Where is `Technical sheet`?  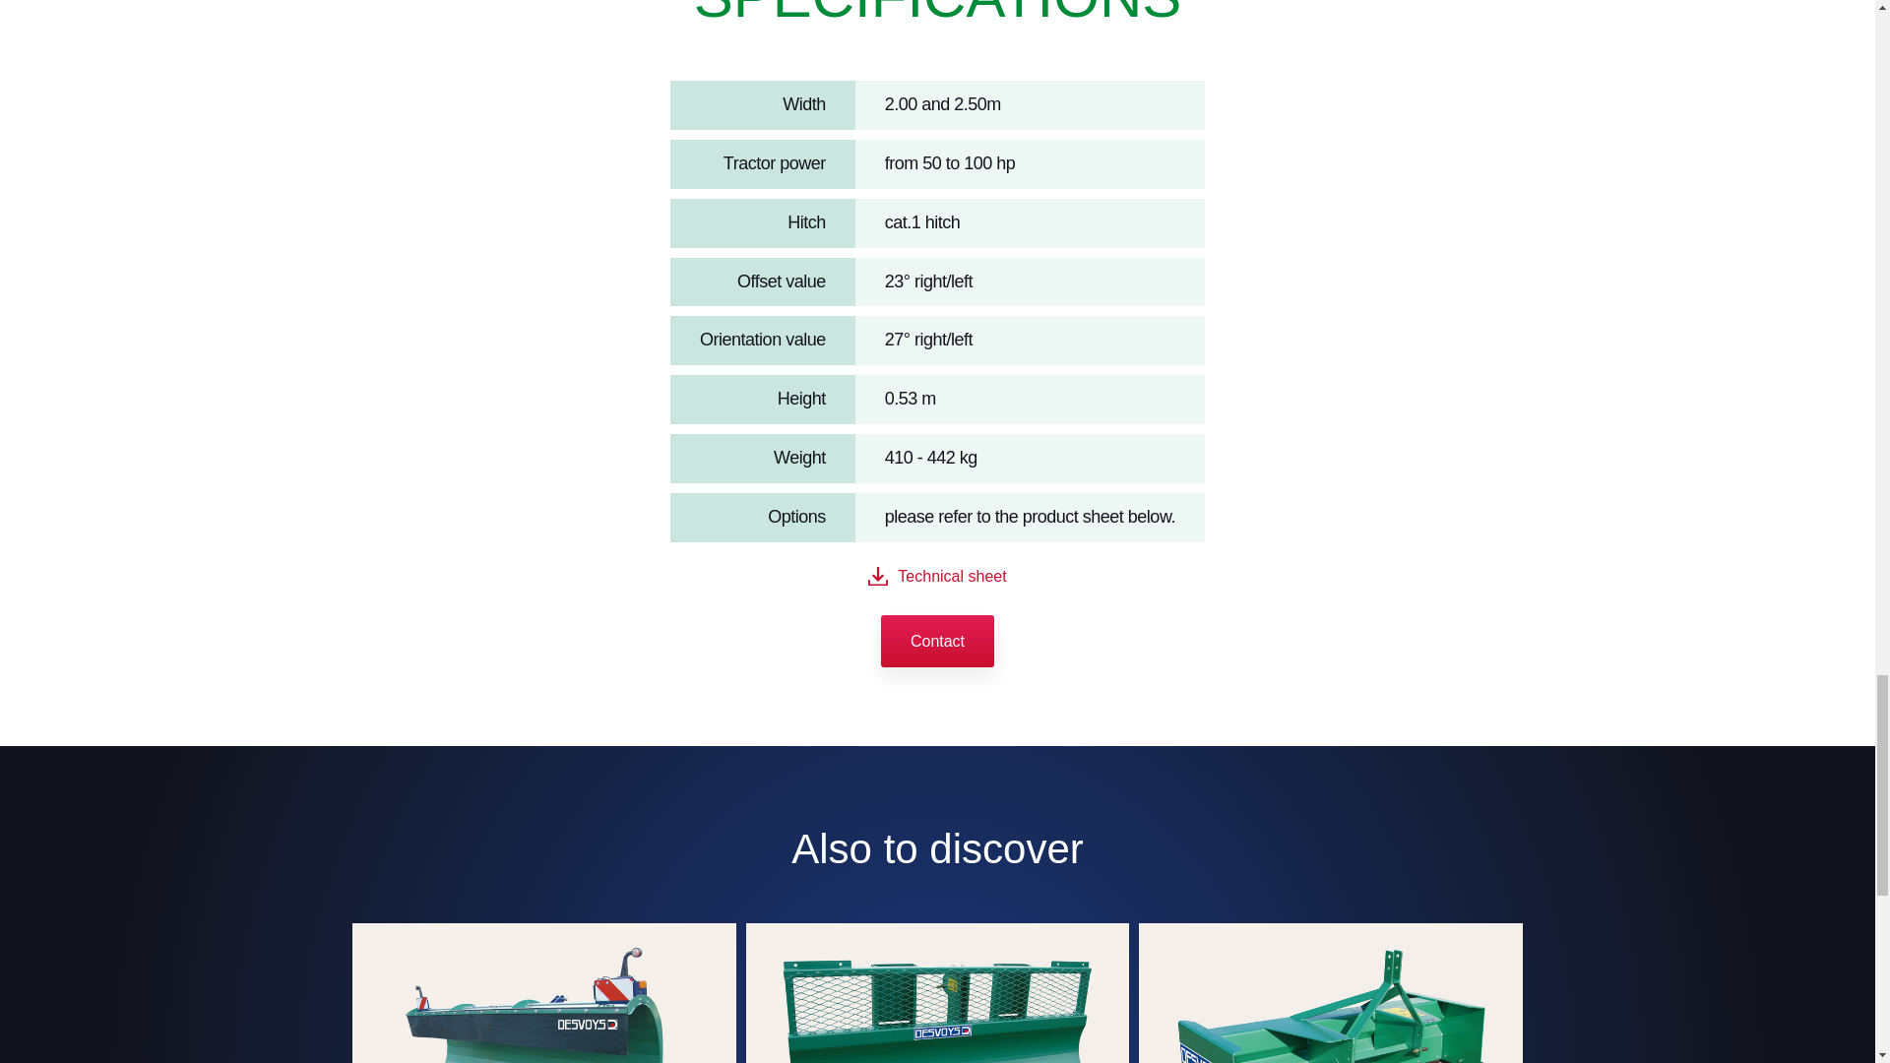 Technical sheet is located at coordinates (936, 576).